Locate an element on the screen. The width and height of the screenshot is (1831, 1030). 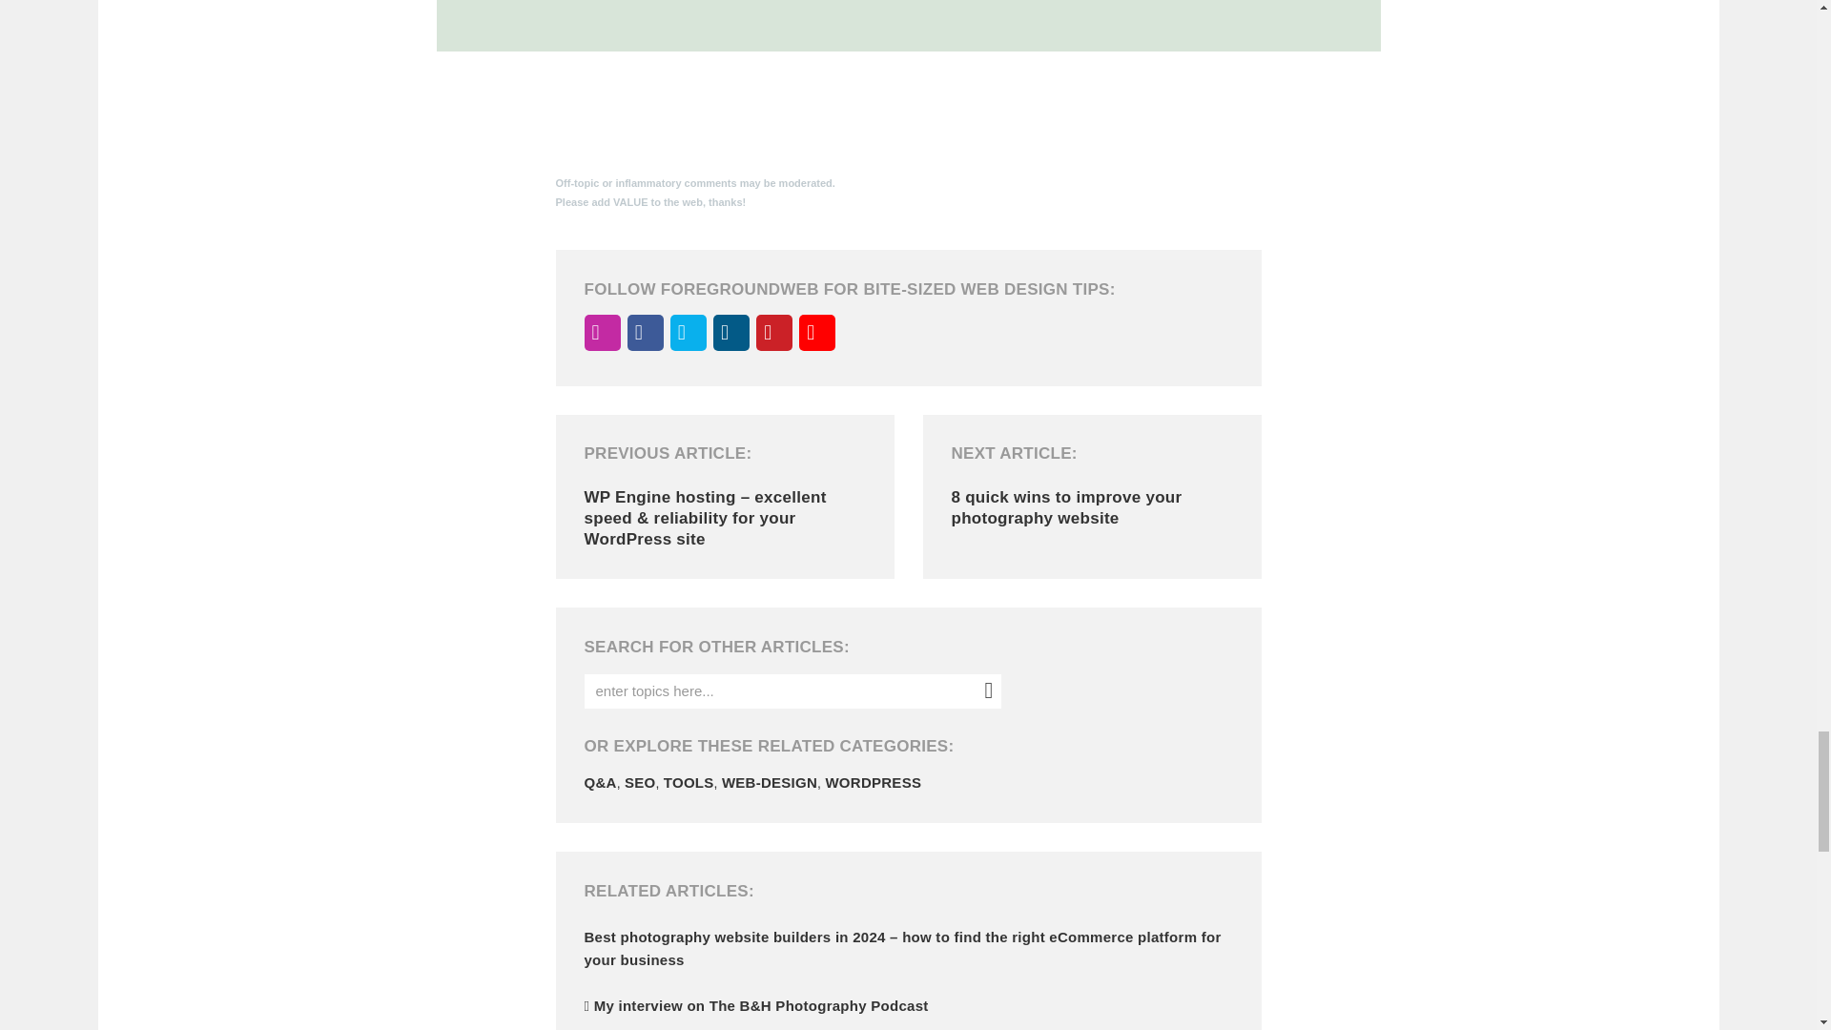
Search is located at coordinates (982, 689).